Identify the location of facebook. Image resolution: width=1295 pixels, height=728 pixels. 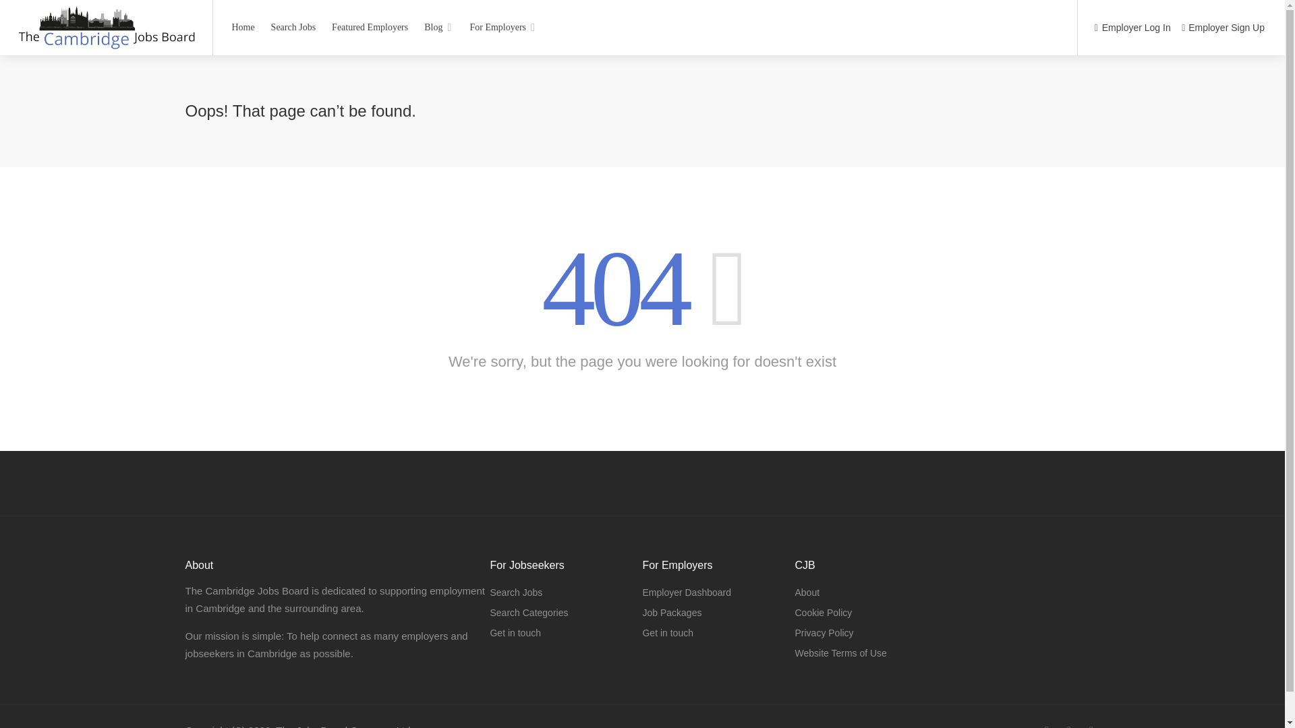
(1047, 725).